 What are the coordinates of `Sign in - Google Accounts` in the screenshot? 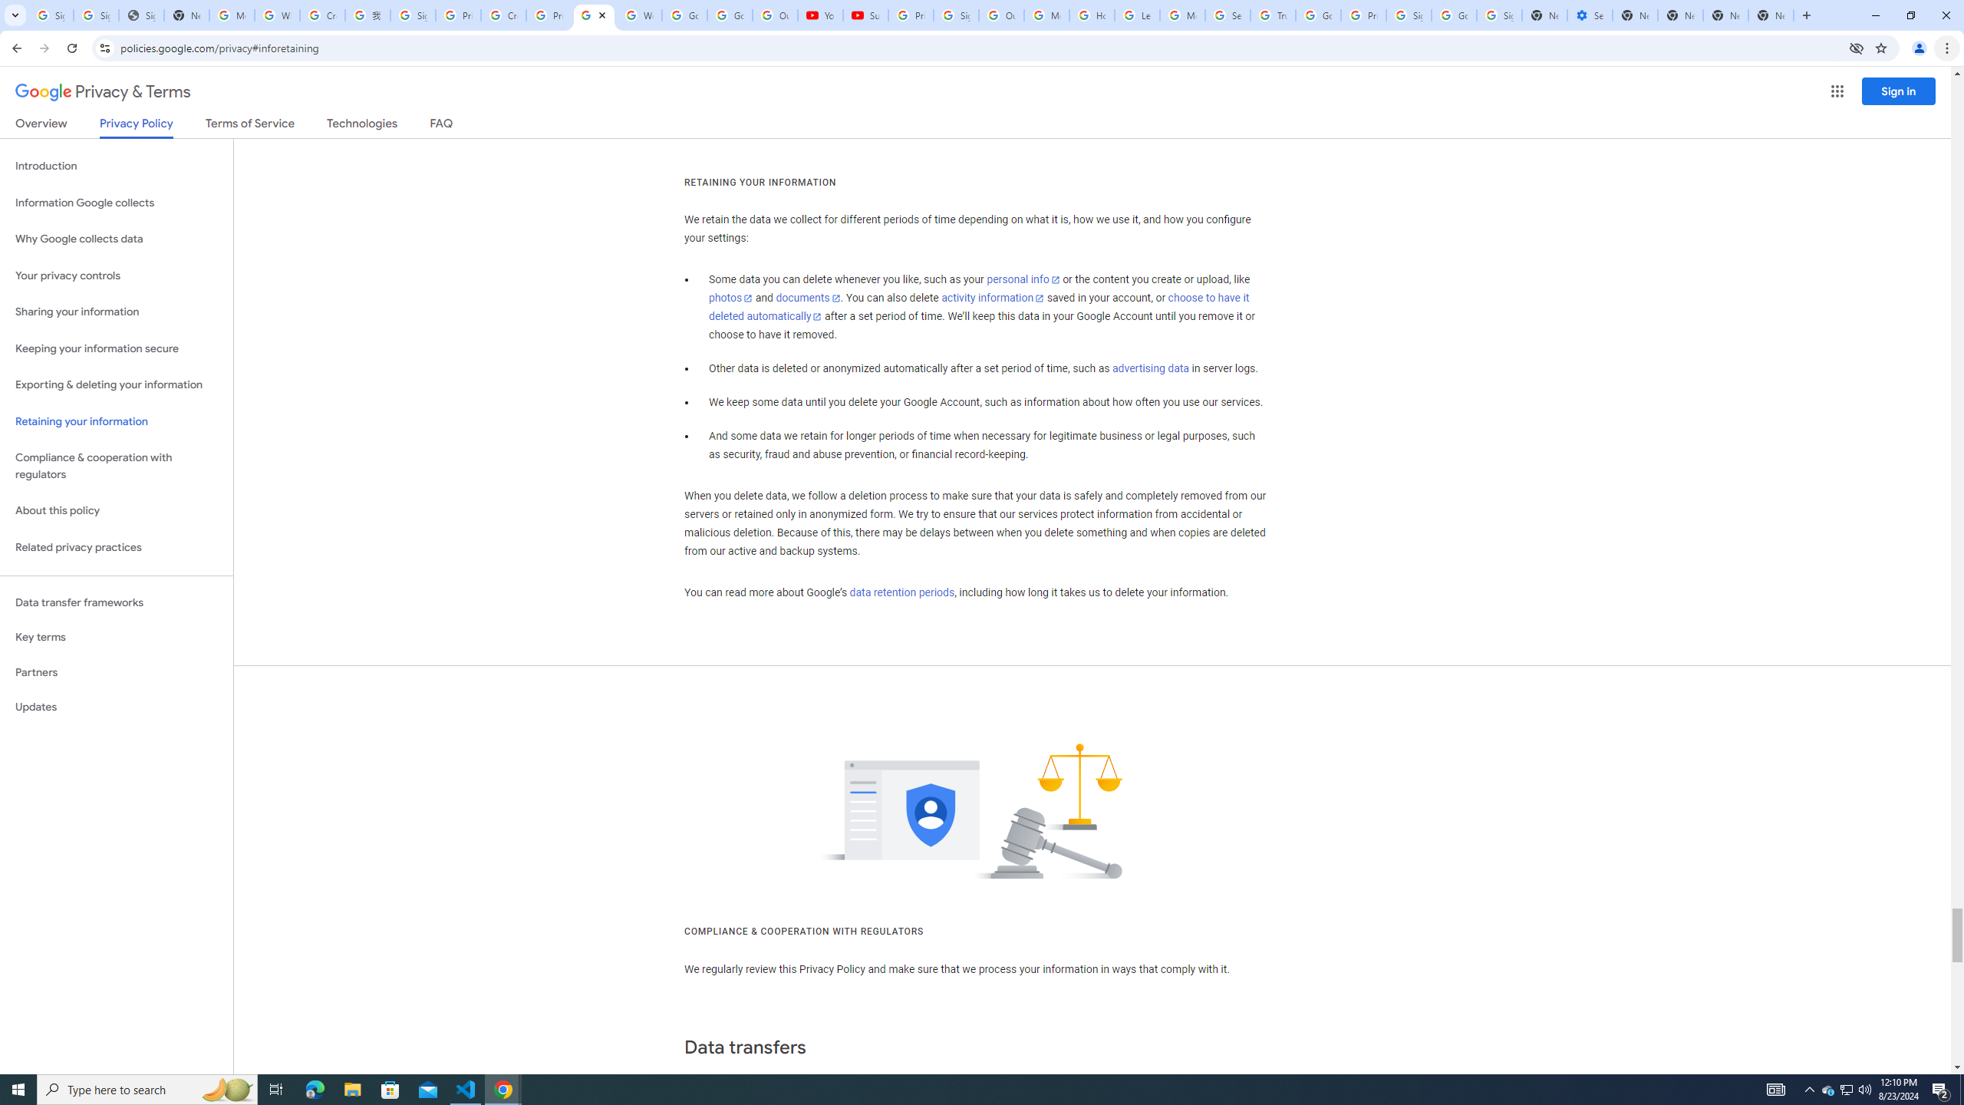 It's located at (413, 15).